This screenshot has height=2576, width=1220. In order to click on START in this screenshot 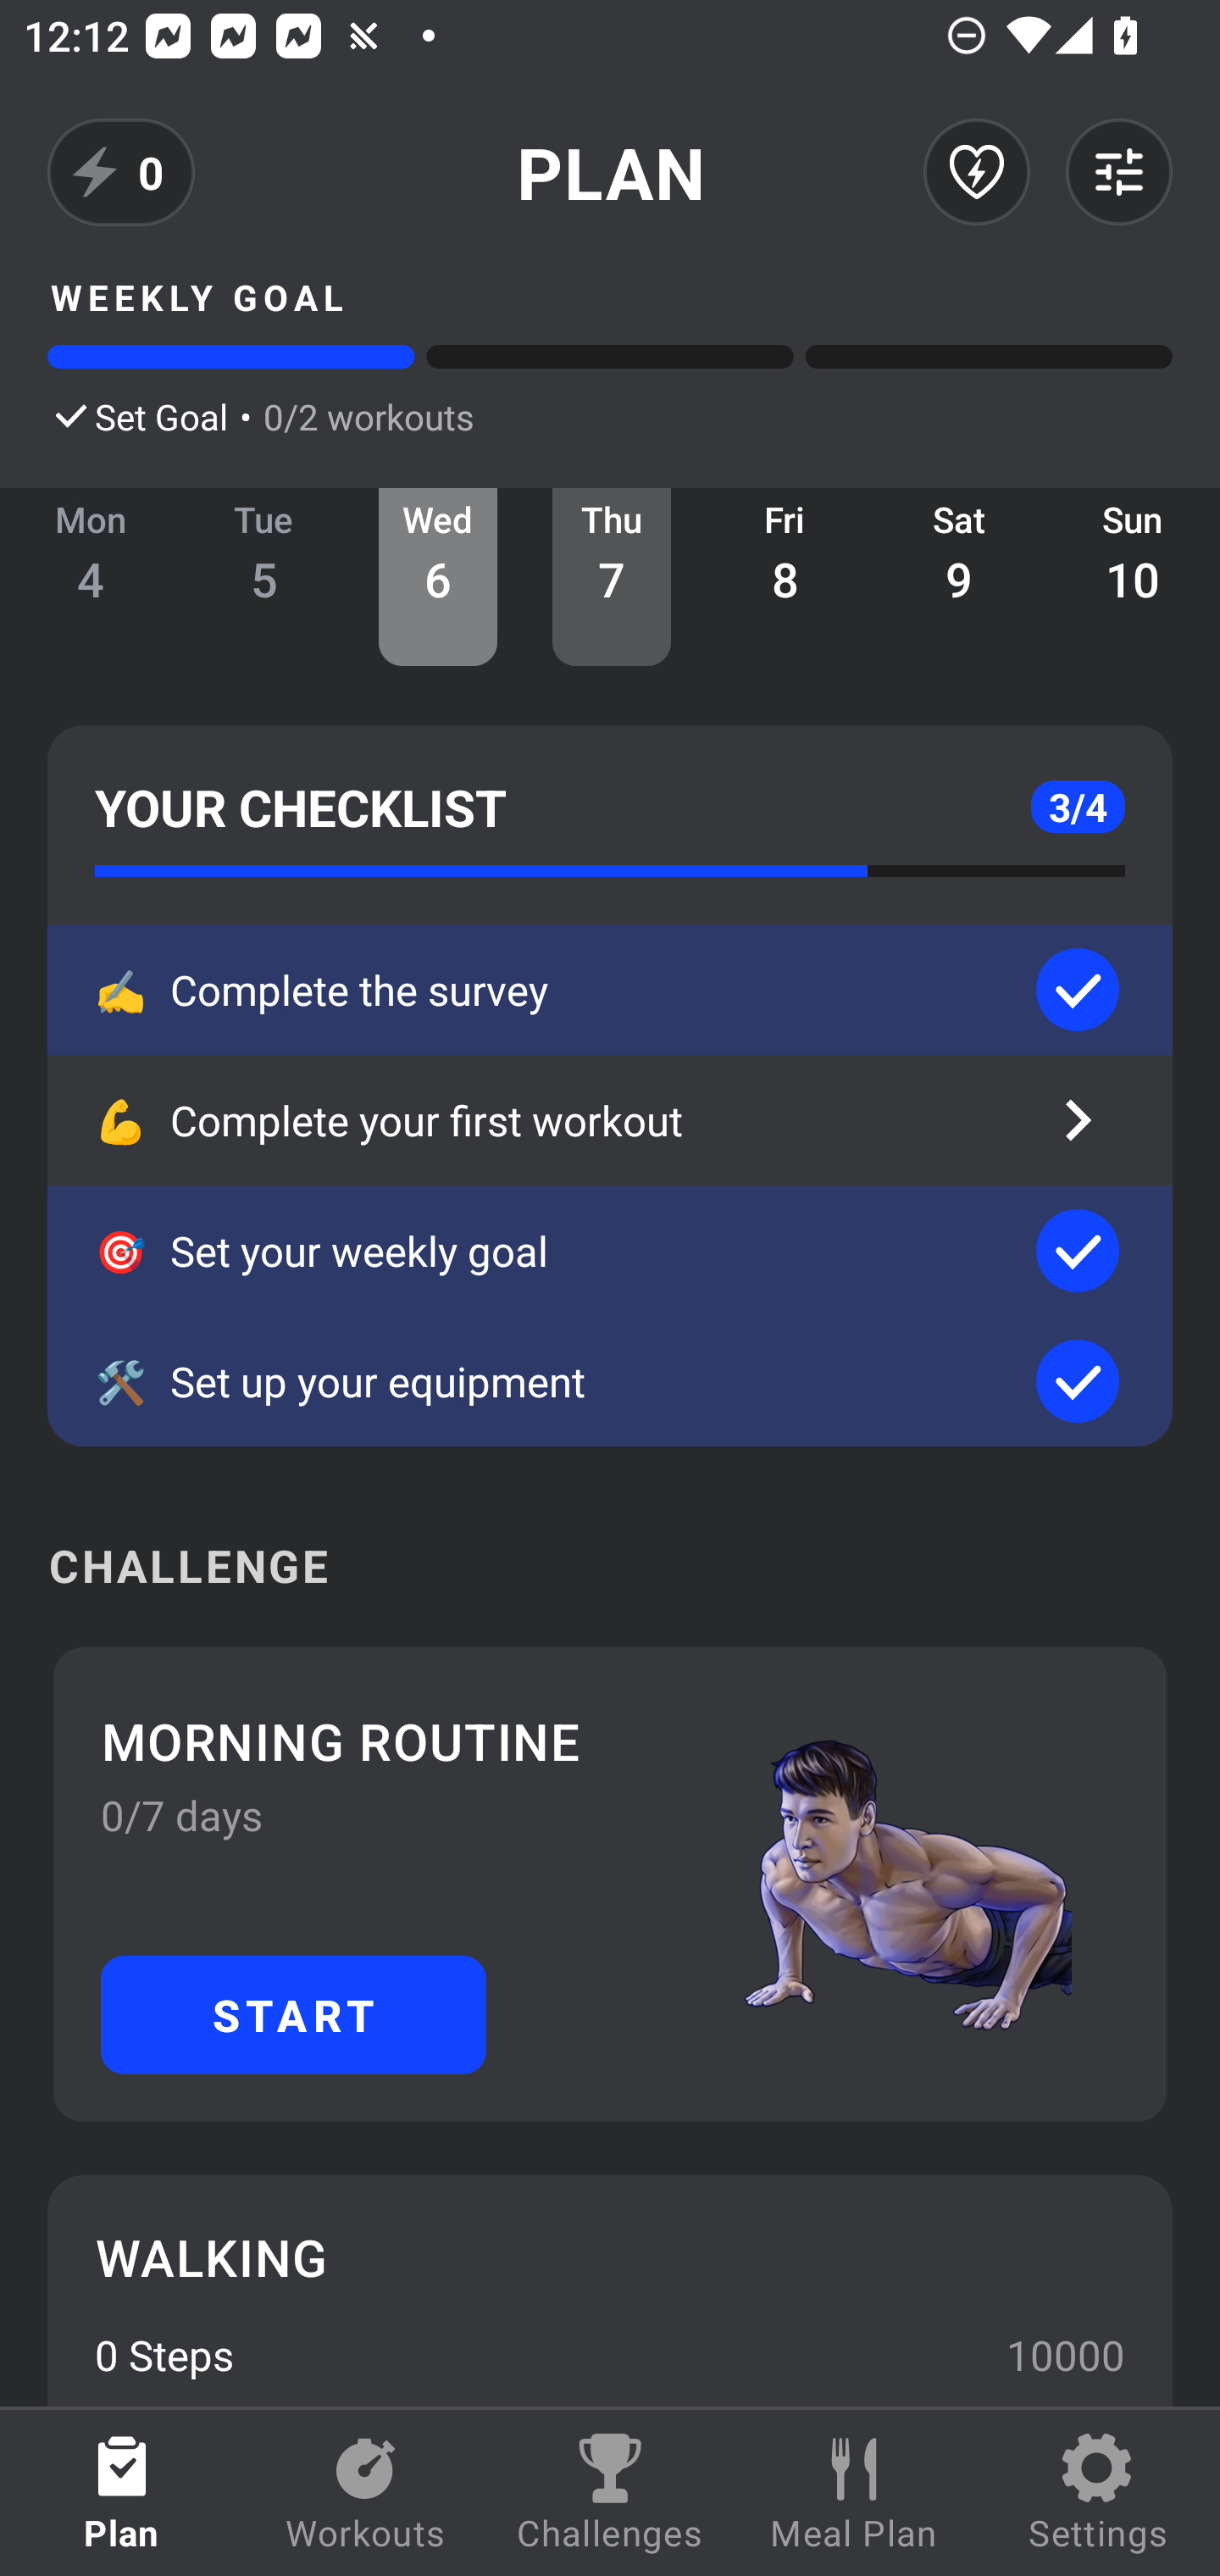, I will do `click(293, 2014)`.